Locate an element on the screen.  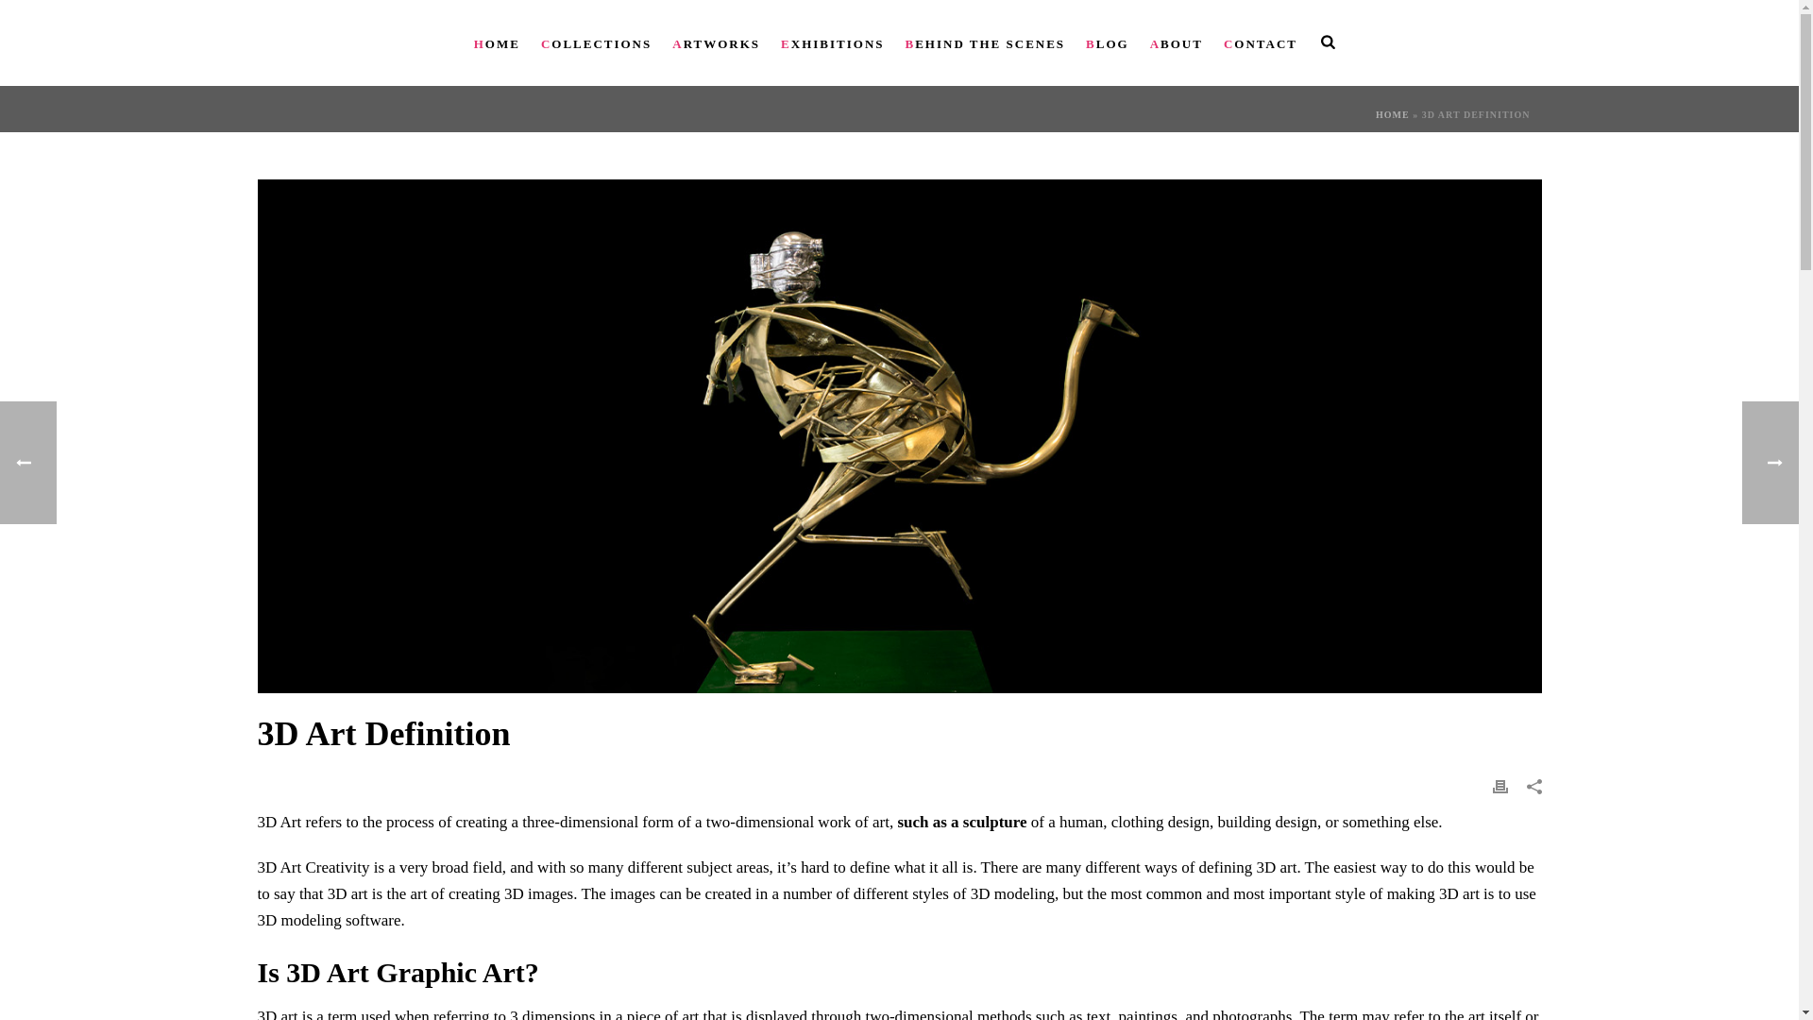
EXHIBITIONS is located at coordinates (832, 42).